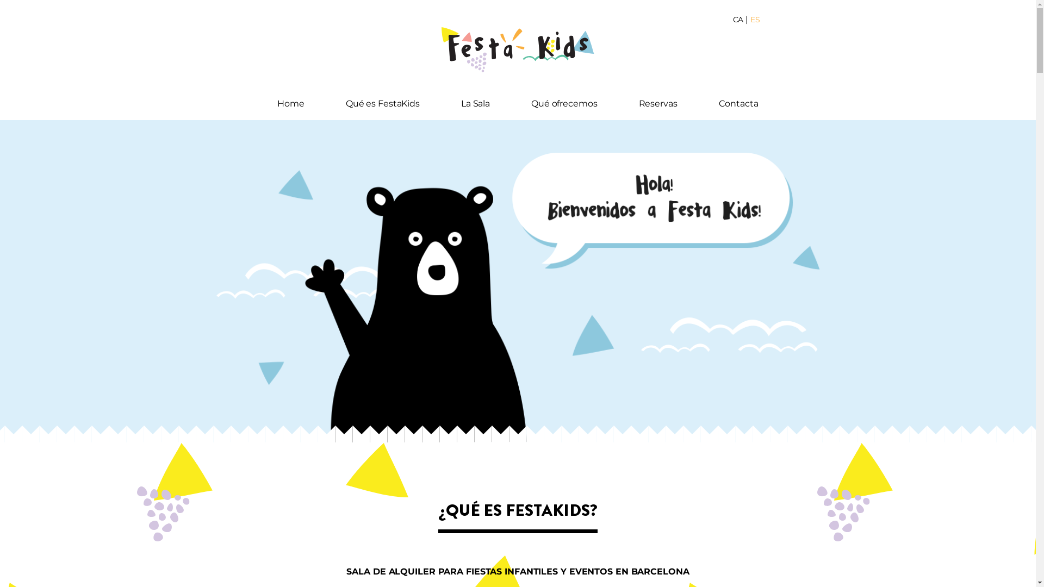  I want to click on Festa Kids, so click(518, 50).